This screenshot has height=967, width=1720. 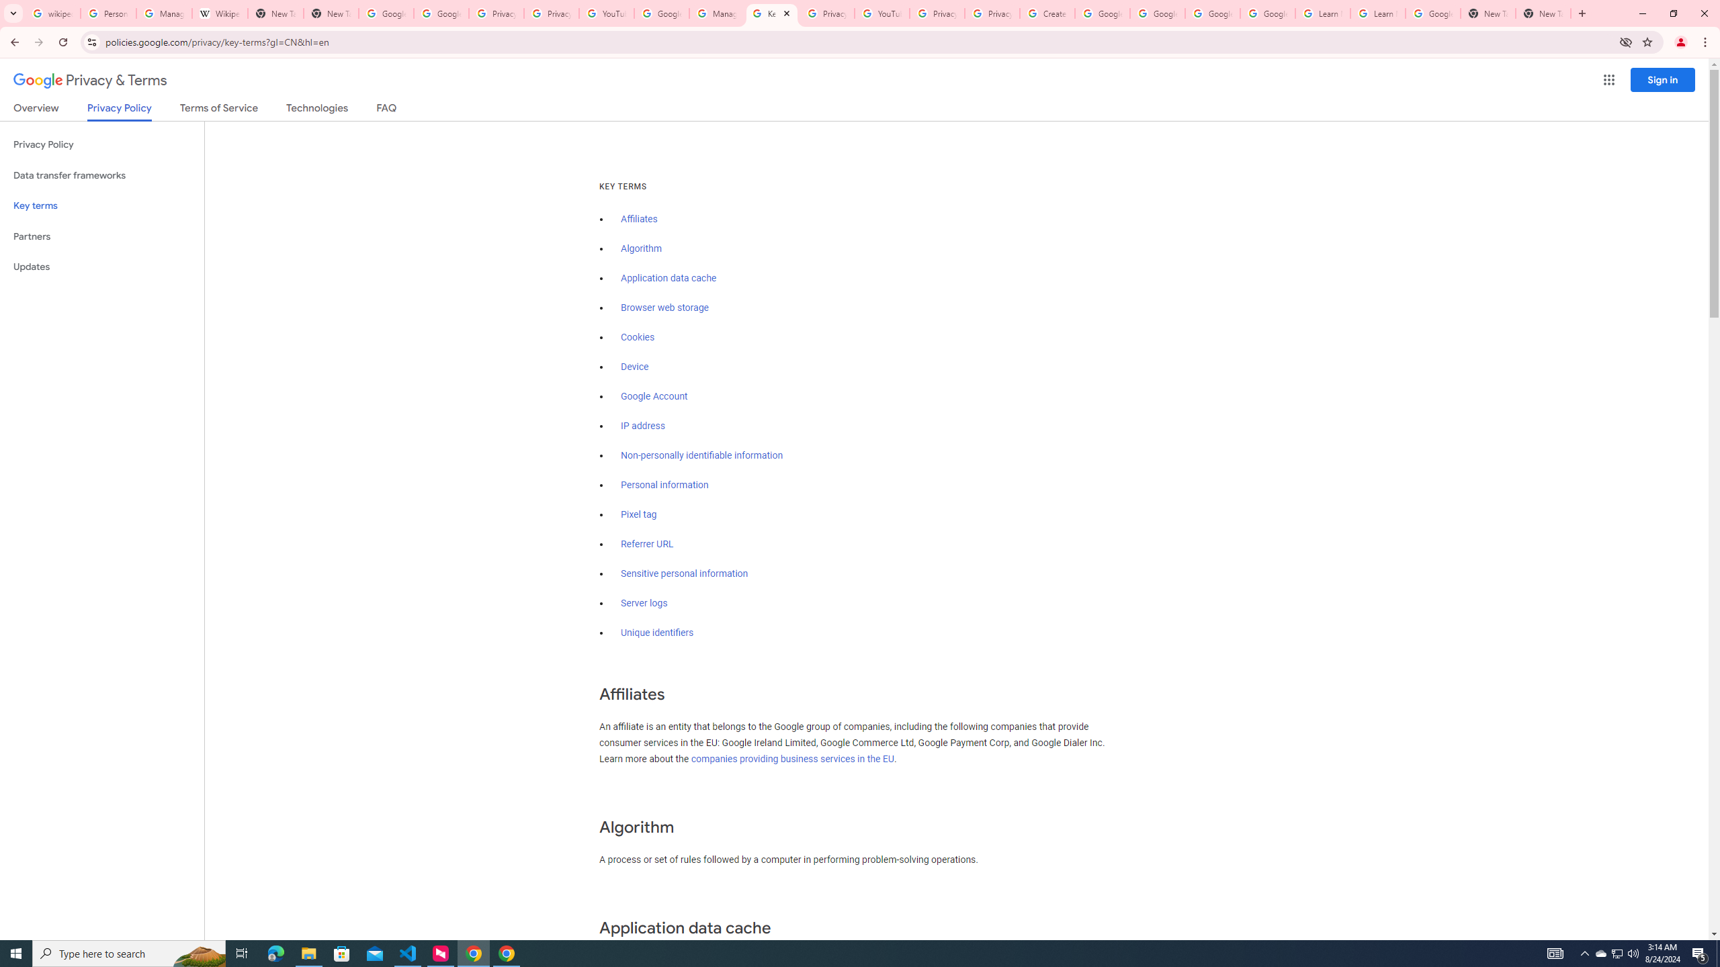 What do you see at coordinates (102, 236) in the screenshot?
I see `Partners` at bounding box center [102, 236].